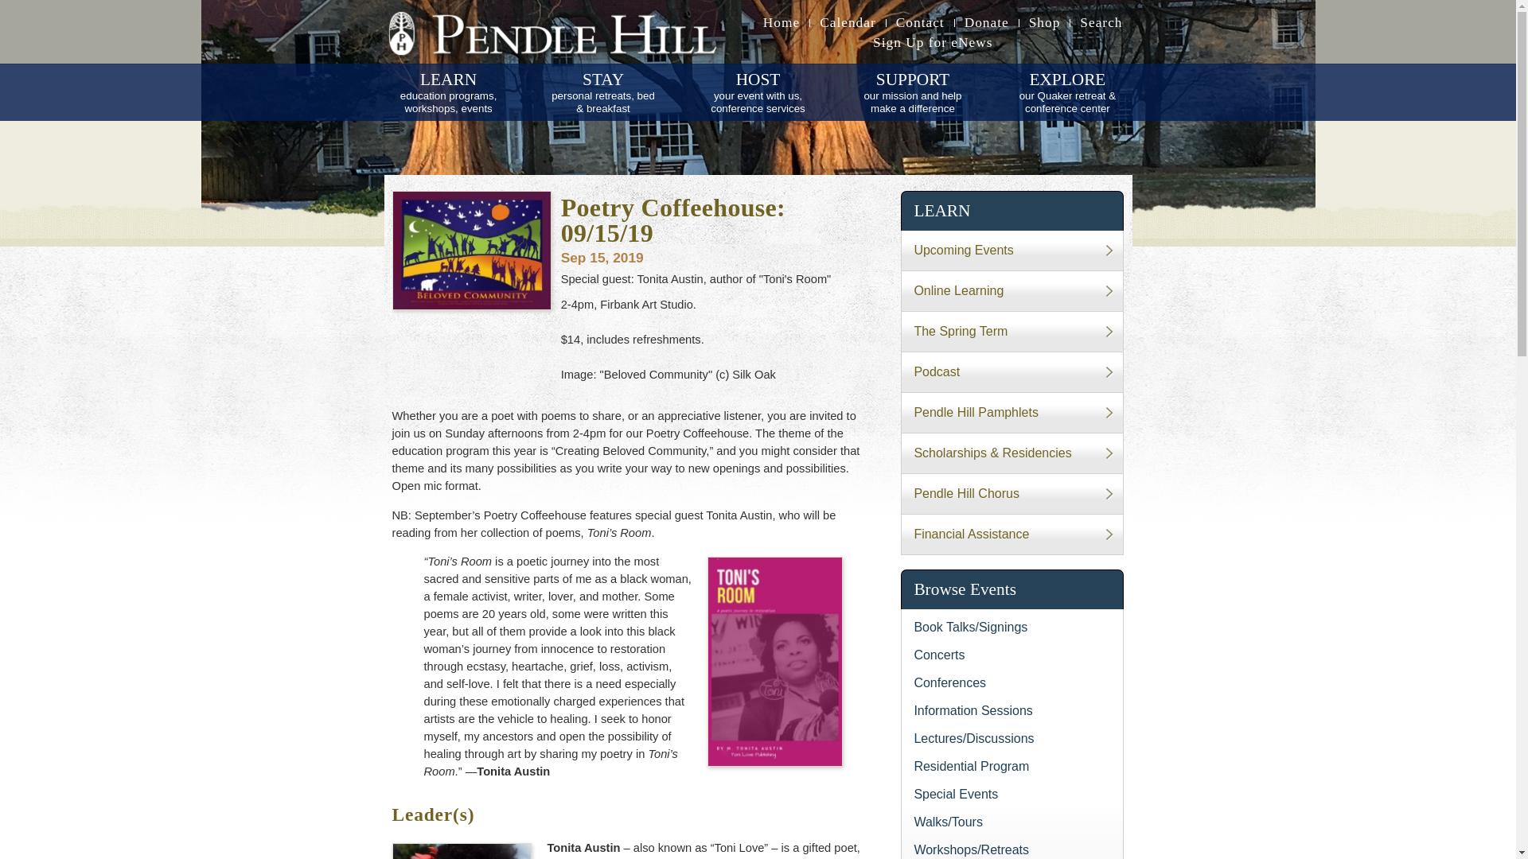 The width and height of the screenshot is (1528, 859). I want to click on Tonita Austin, so click(460, 851).